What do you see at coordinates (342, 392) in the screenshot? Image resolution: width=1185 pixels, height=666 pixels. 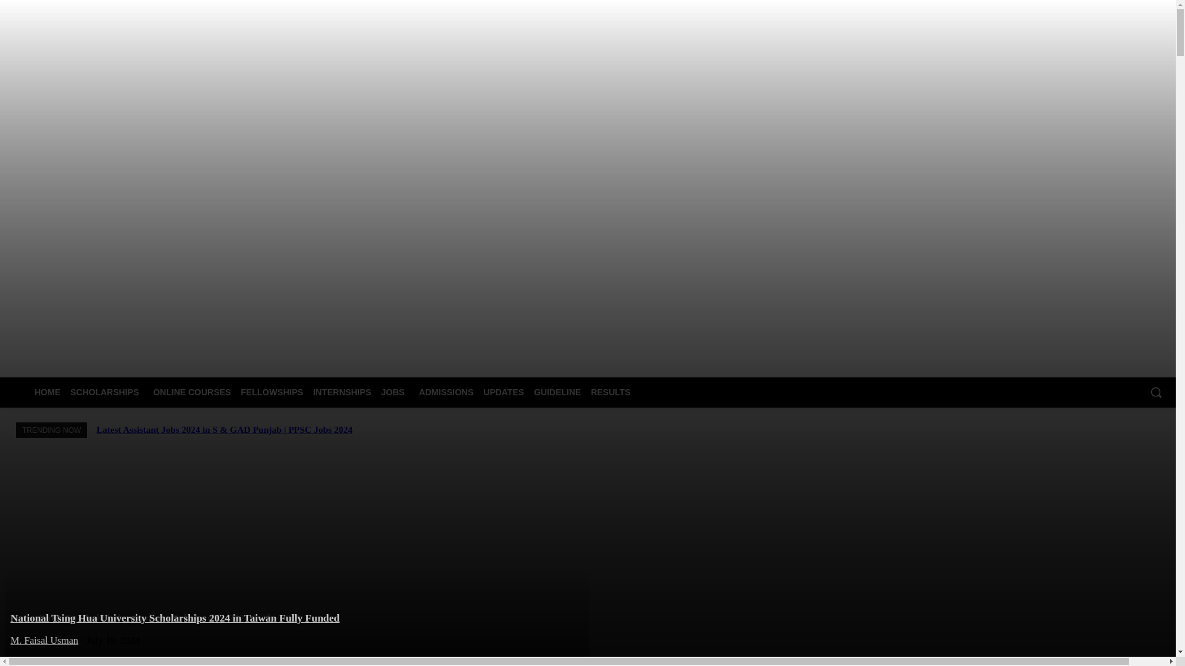 I see `INTERNSHIPS` at bounding box center [342, 392].